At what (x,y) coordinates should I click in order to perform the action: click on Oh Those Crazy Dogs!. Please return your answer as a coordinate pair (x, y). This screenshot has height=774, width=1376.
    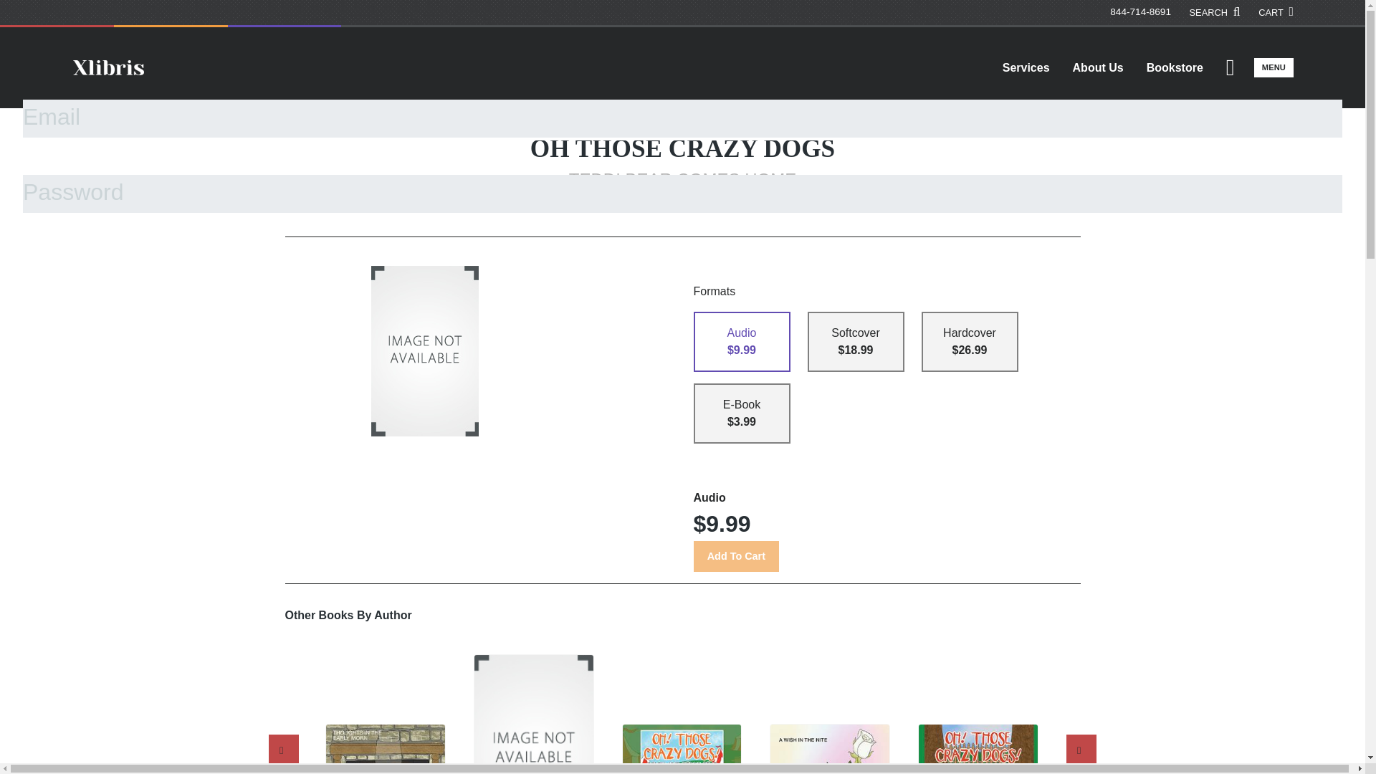
    Looking at the image, I should click on (533, 714).